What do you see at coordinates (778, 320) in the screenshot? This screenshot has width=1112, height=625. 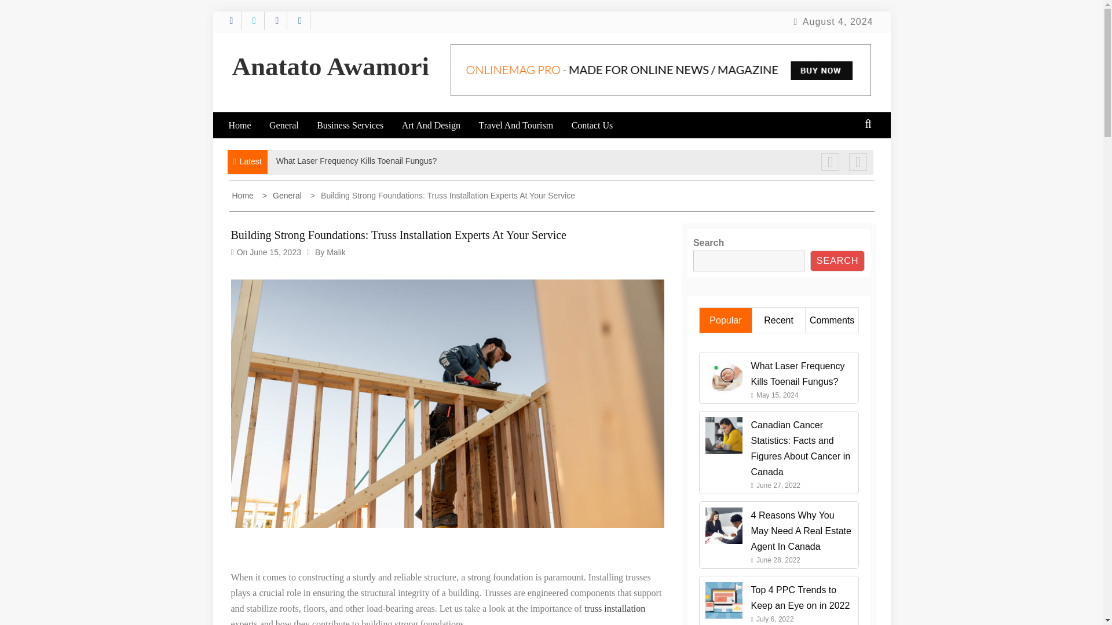 I see `Recent` at bounding box center [778, 320].